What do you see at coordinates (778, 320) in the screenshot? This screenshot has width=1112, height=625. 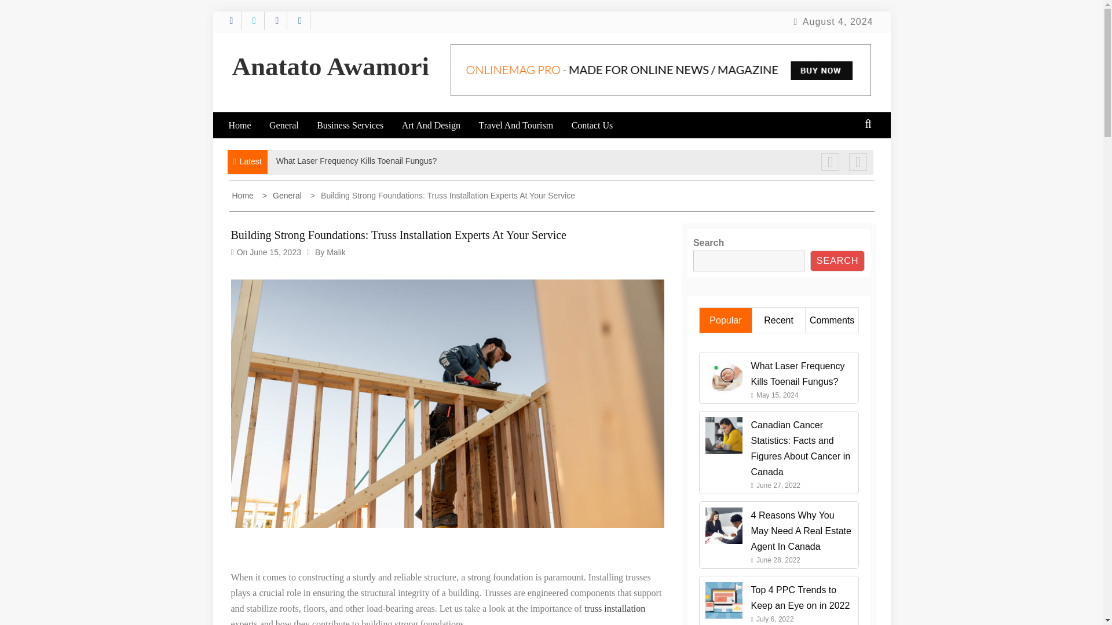 I see `Recent` at bounding box center [778, 320].